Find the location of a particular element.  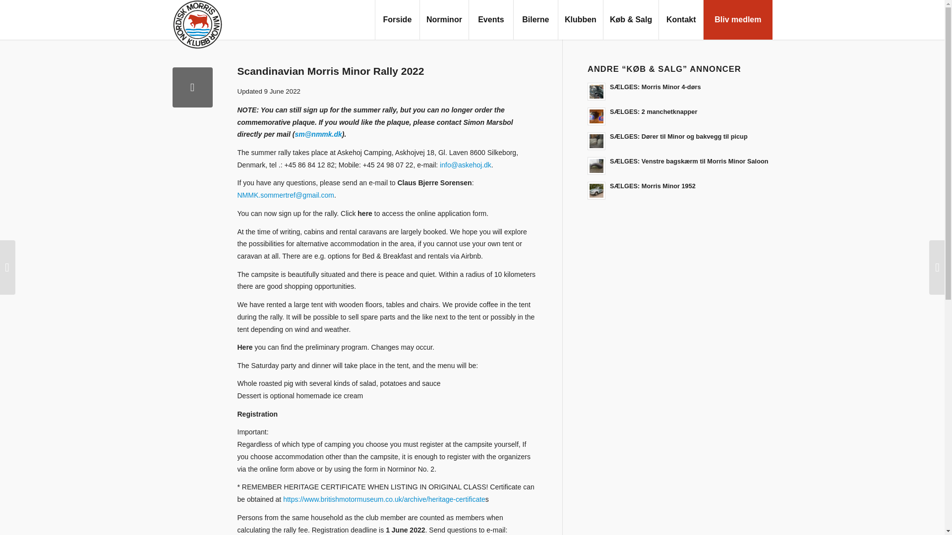

Bilerne is located at coordinates (535, 20).